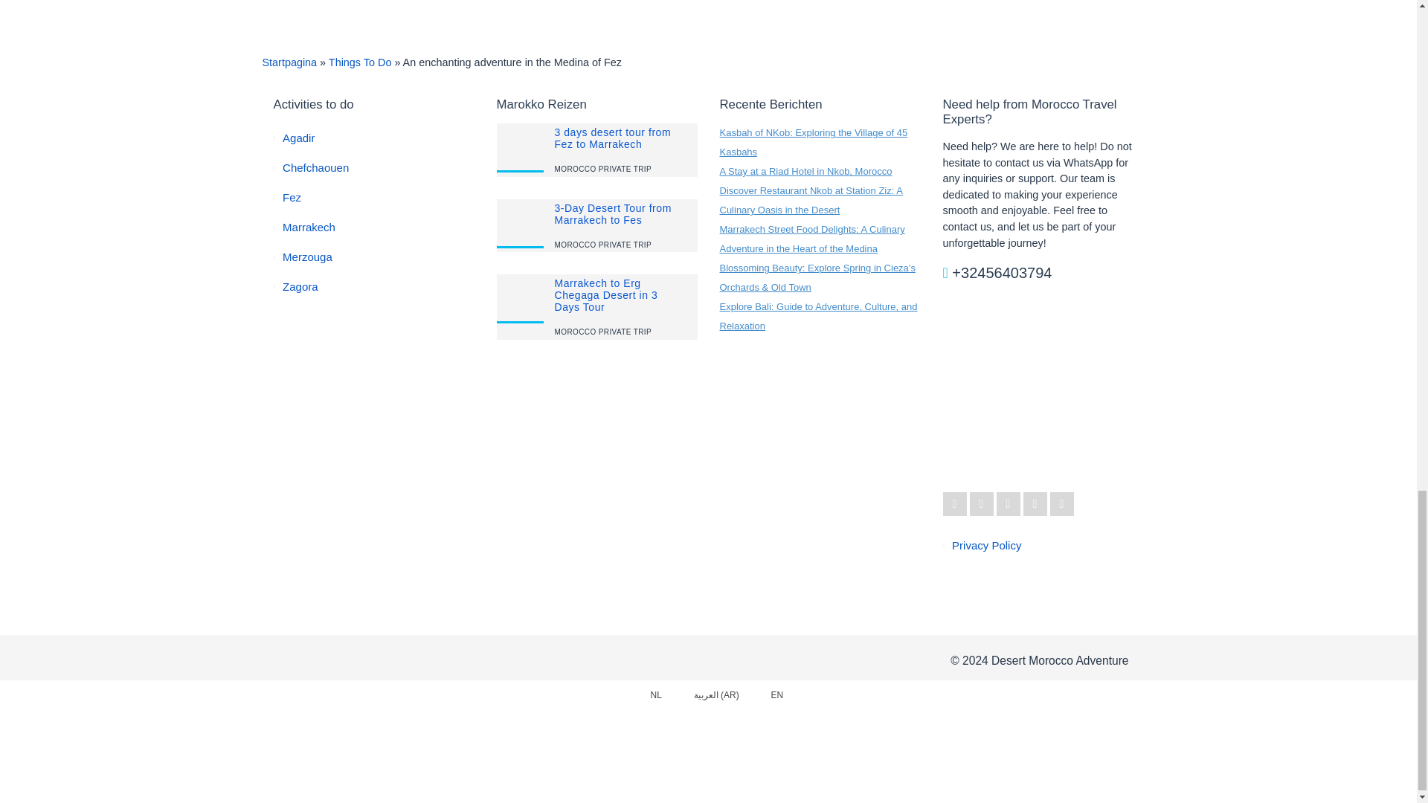  Describe the element at coordinates (289, 62) in the screenshot. I see `Startpagina` at that location.